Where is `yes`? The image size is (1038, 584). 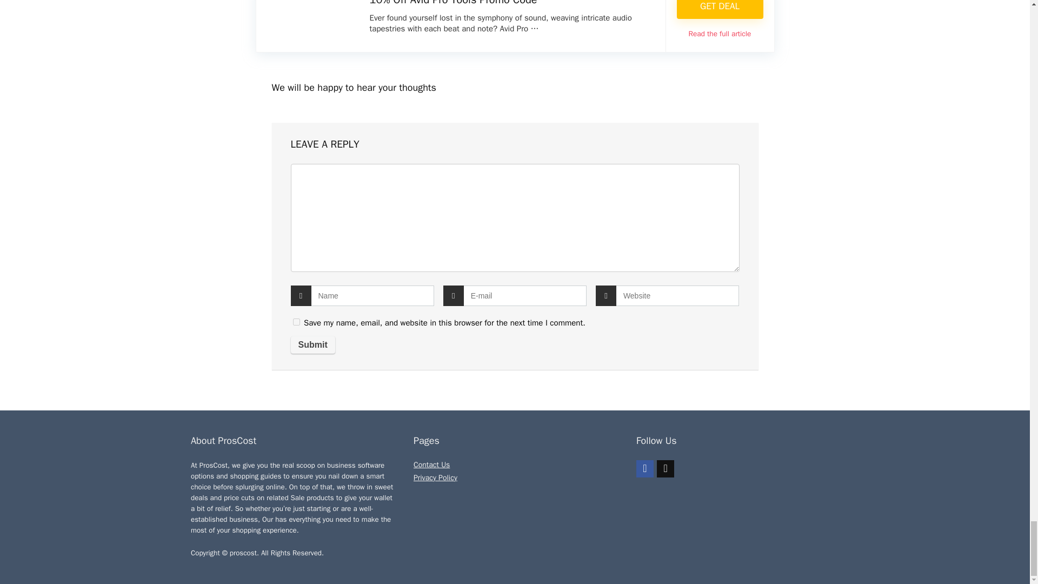
yes is located at coordinates (296, 321).